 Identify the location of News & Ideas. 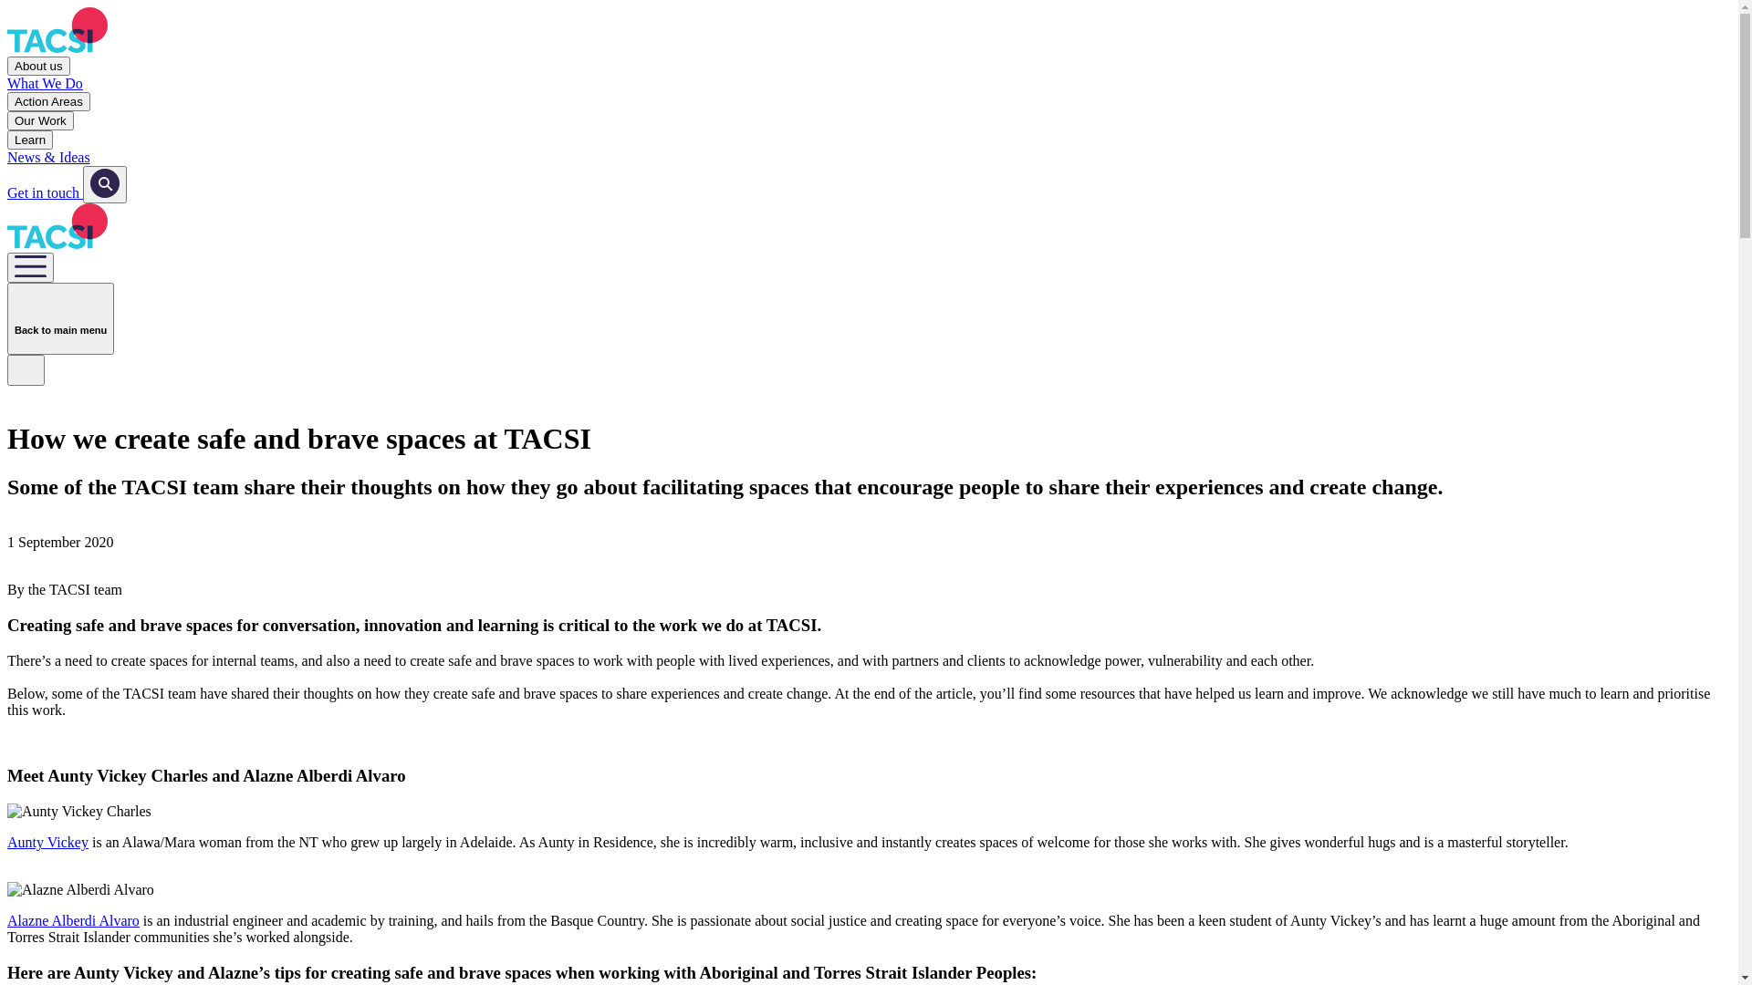
(869, 158).